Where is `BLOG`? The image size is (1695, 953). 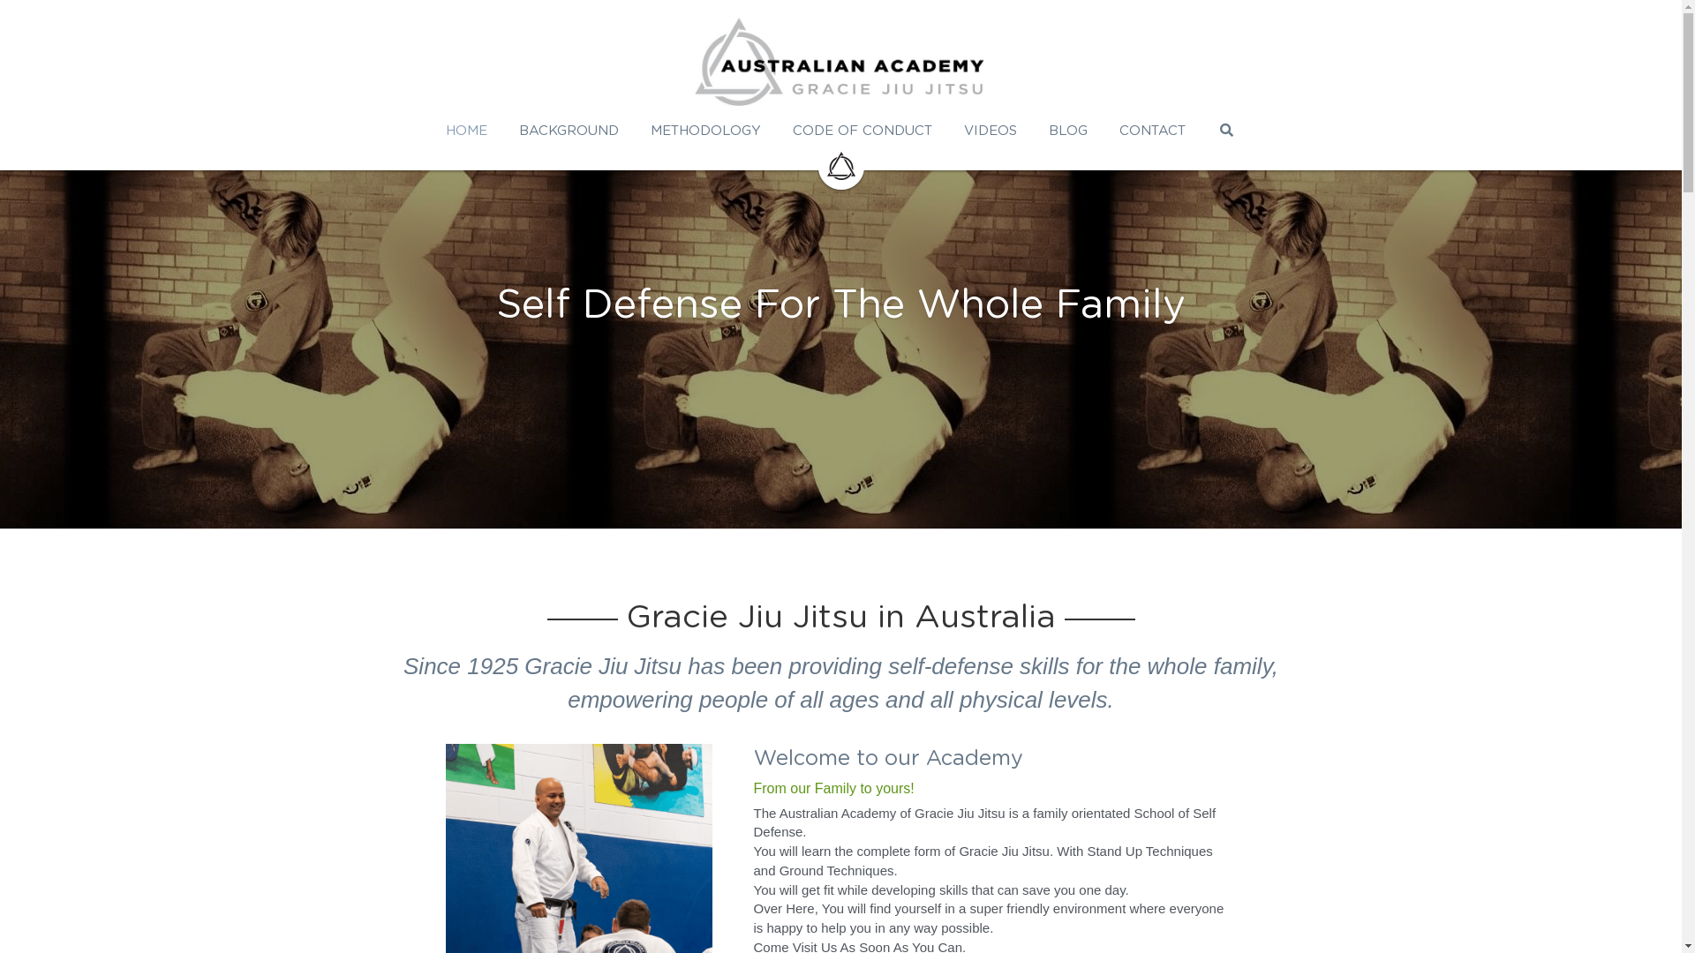 BLOG is located at coordinates (1068, 131).